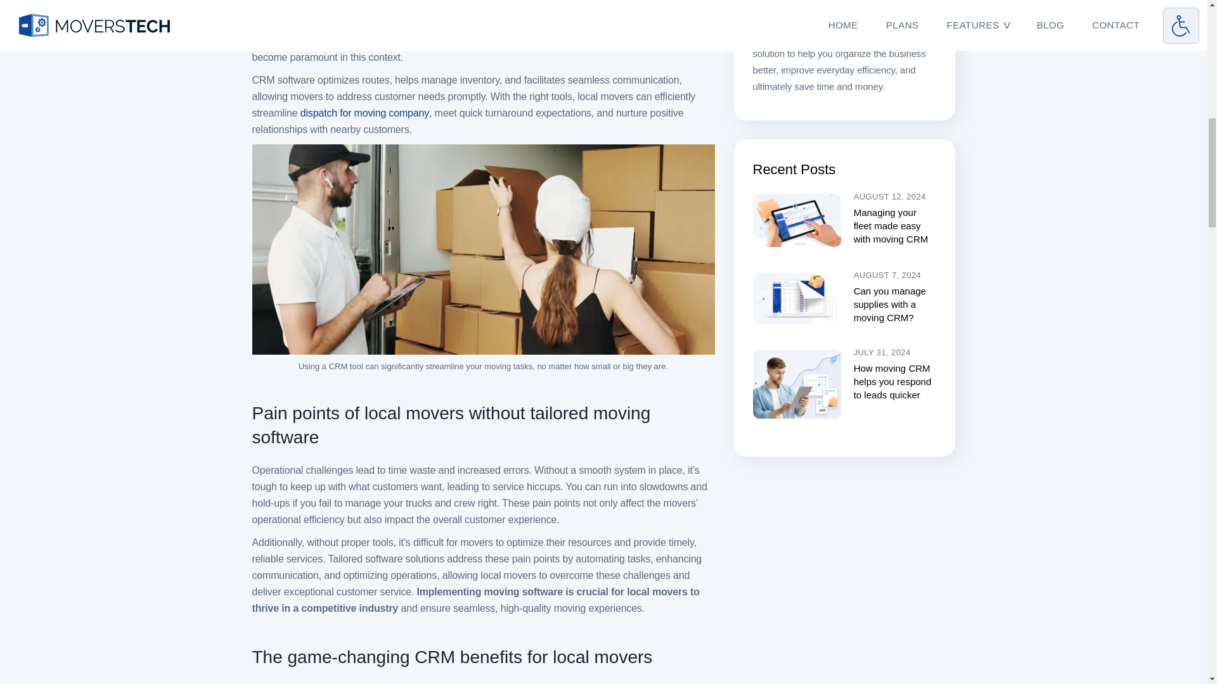  What do you see at coordinates (890, 304) in the screenshot?
I see `Can you manage supplies with a moving CRM?` at bounding box center [890, 304].